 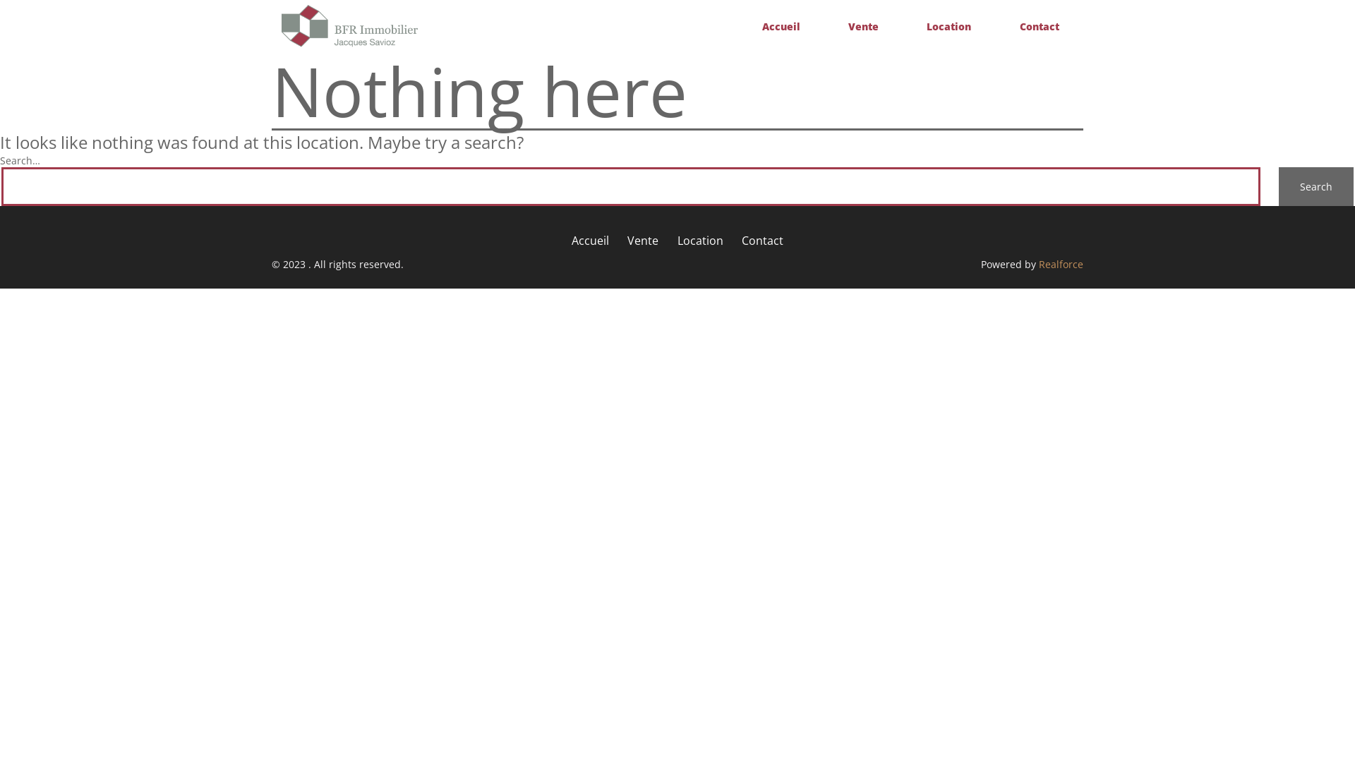 What do you see at coordinates (781, 27) in the screenshot?
I see `Accueil` at bounding box center [781, 27].